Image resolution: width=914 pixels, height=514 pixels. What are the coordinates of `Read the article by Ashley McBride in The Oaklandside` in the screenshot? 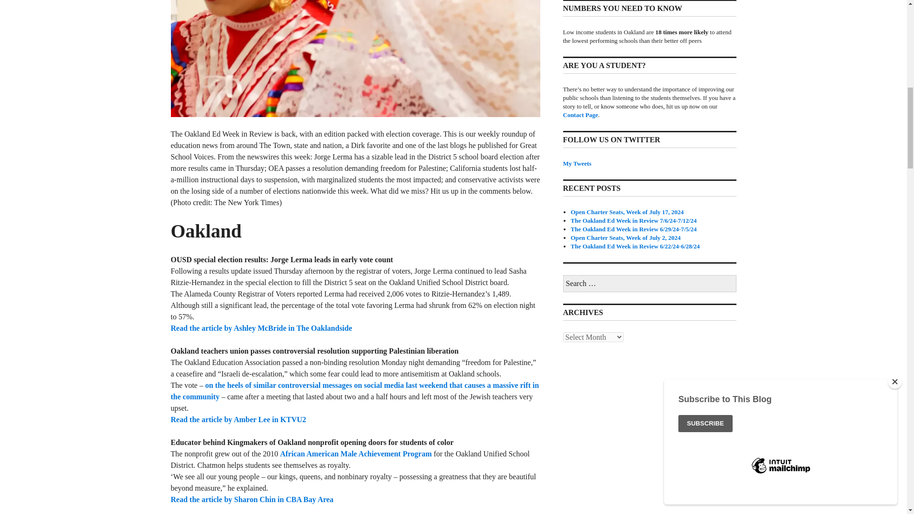 It's located at (261, 328).